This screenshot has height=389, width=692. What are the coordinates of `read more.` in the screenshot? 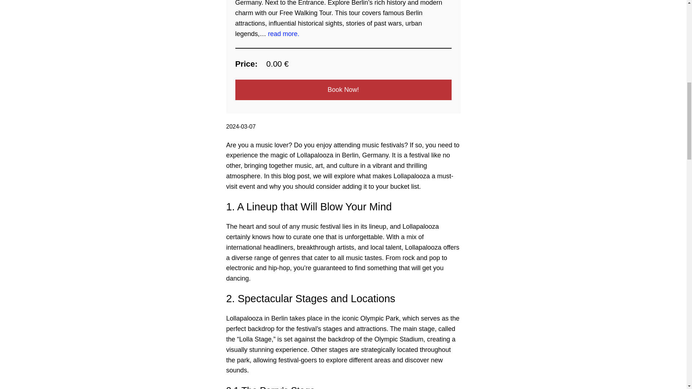 It's located at (284, 34).